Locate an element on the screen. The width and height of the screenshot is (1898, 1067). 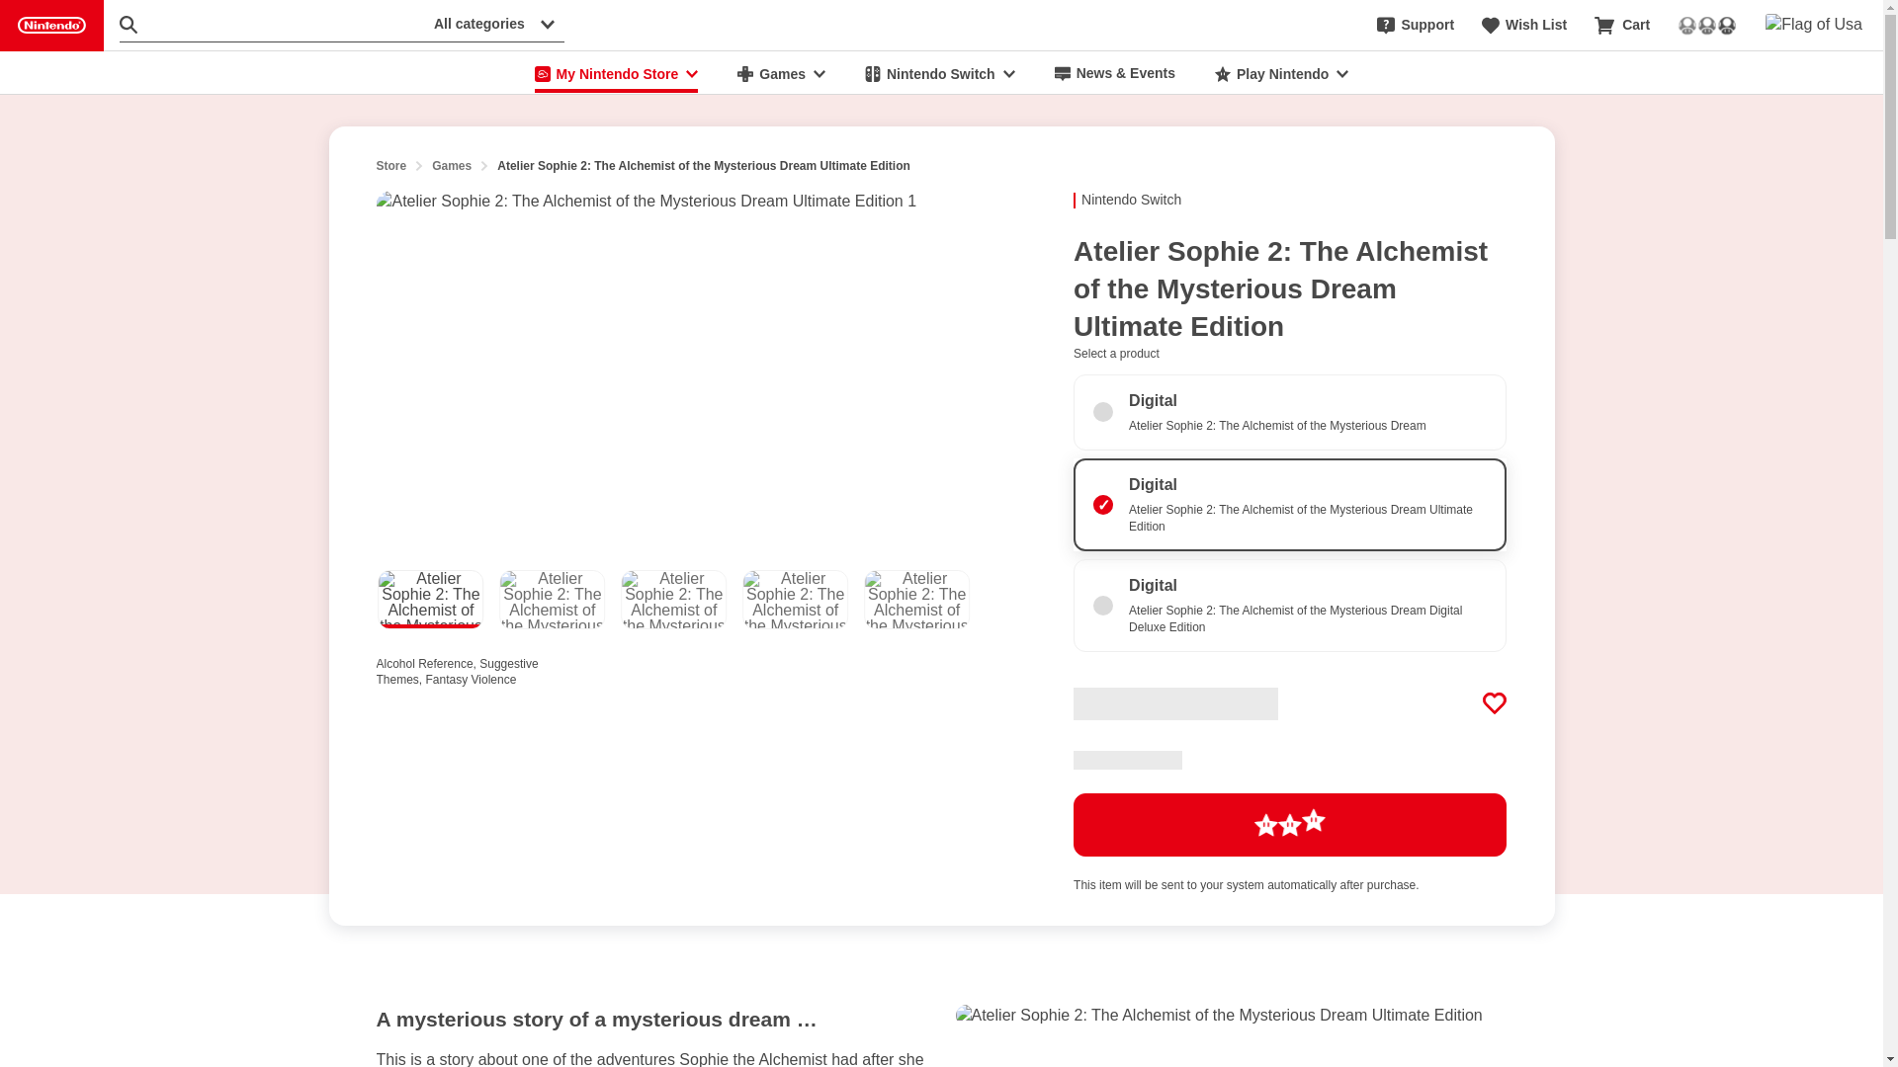
Games is located at coordinates (781, 73).